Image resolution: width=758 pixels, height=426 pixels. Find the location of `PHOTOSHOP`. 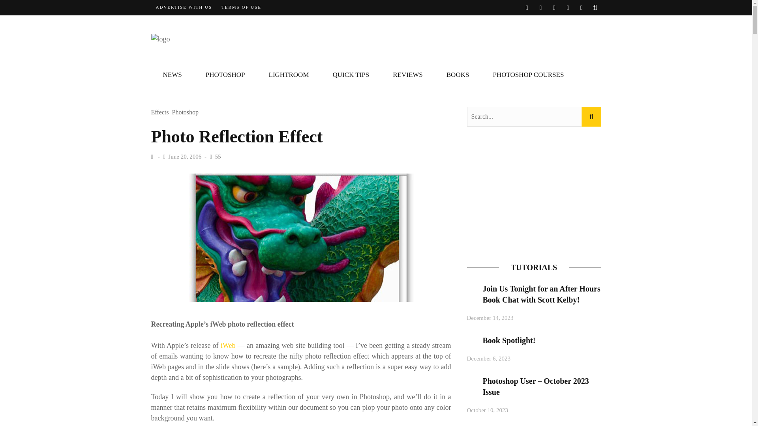

PHOTOSHOP is located at coordinates (225, 75).